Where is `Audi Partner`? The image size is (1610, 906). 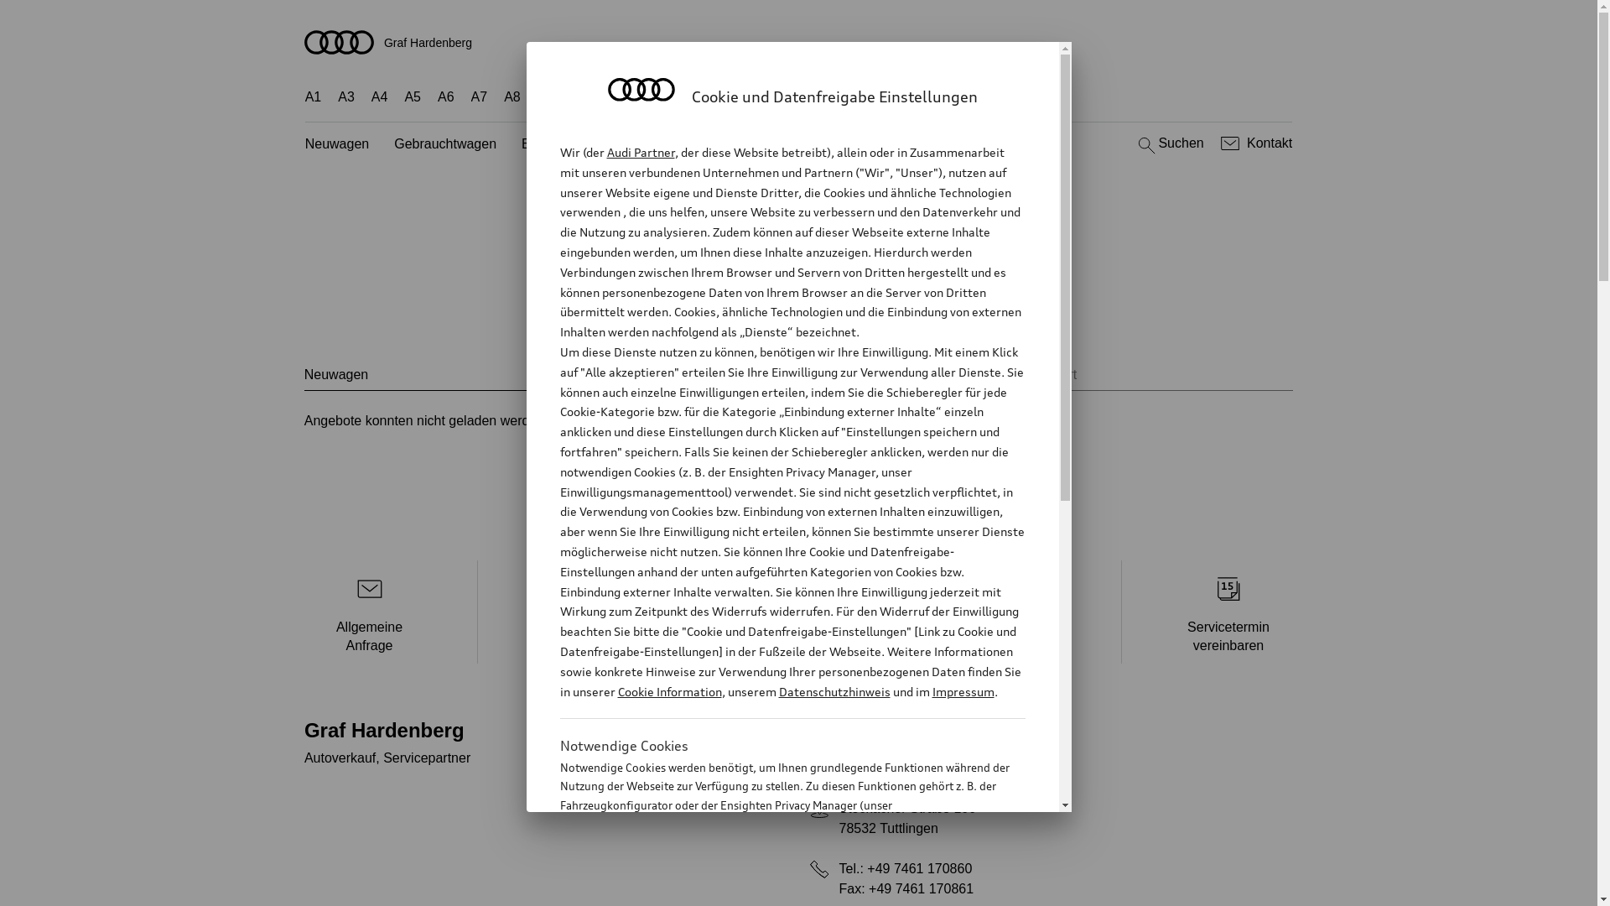 Audi Partner is located at coordinates (641, 153).